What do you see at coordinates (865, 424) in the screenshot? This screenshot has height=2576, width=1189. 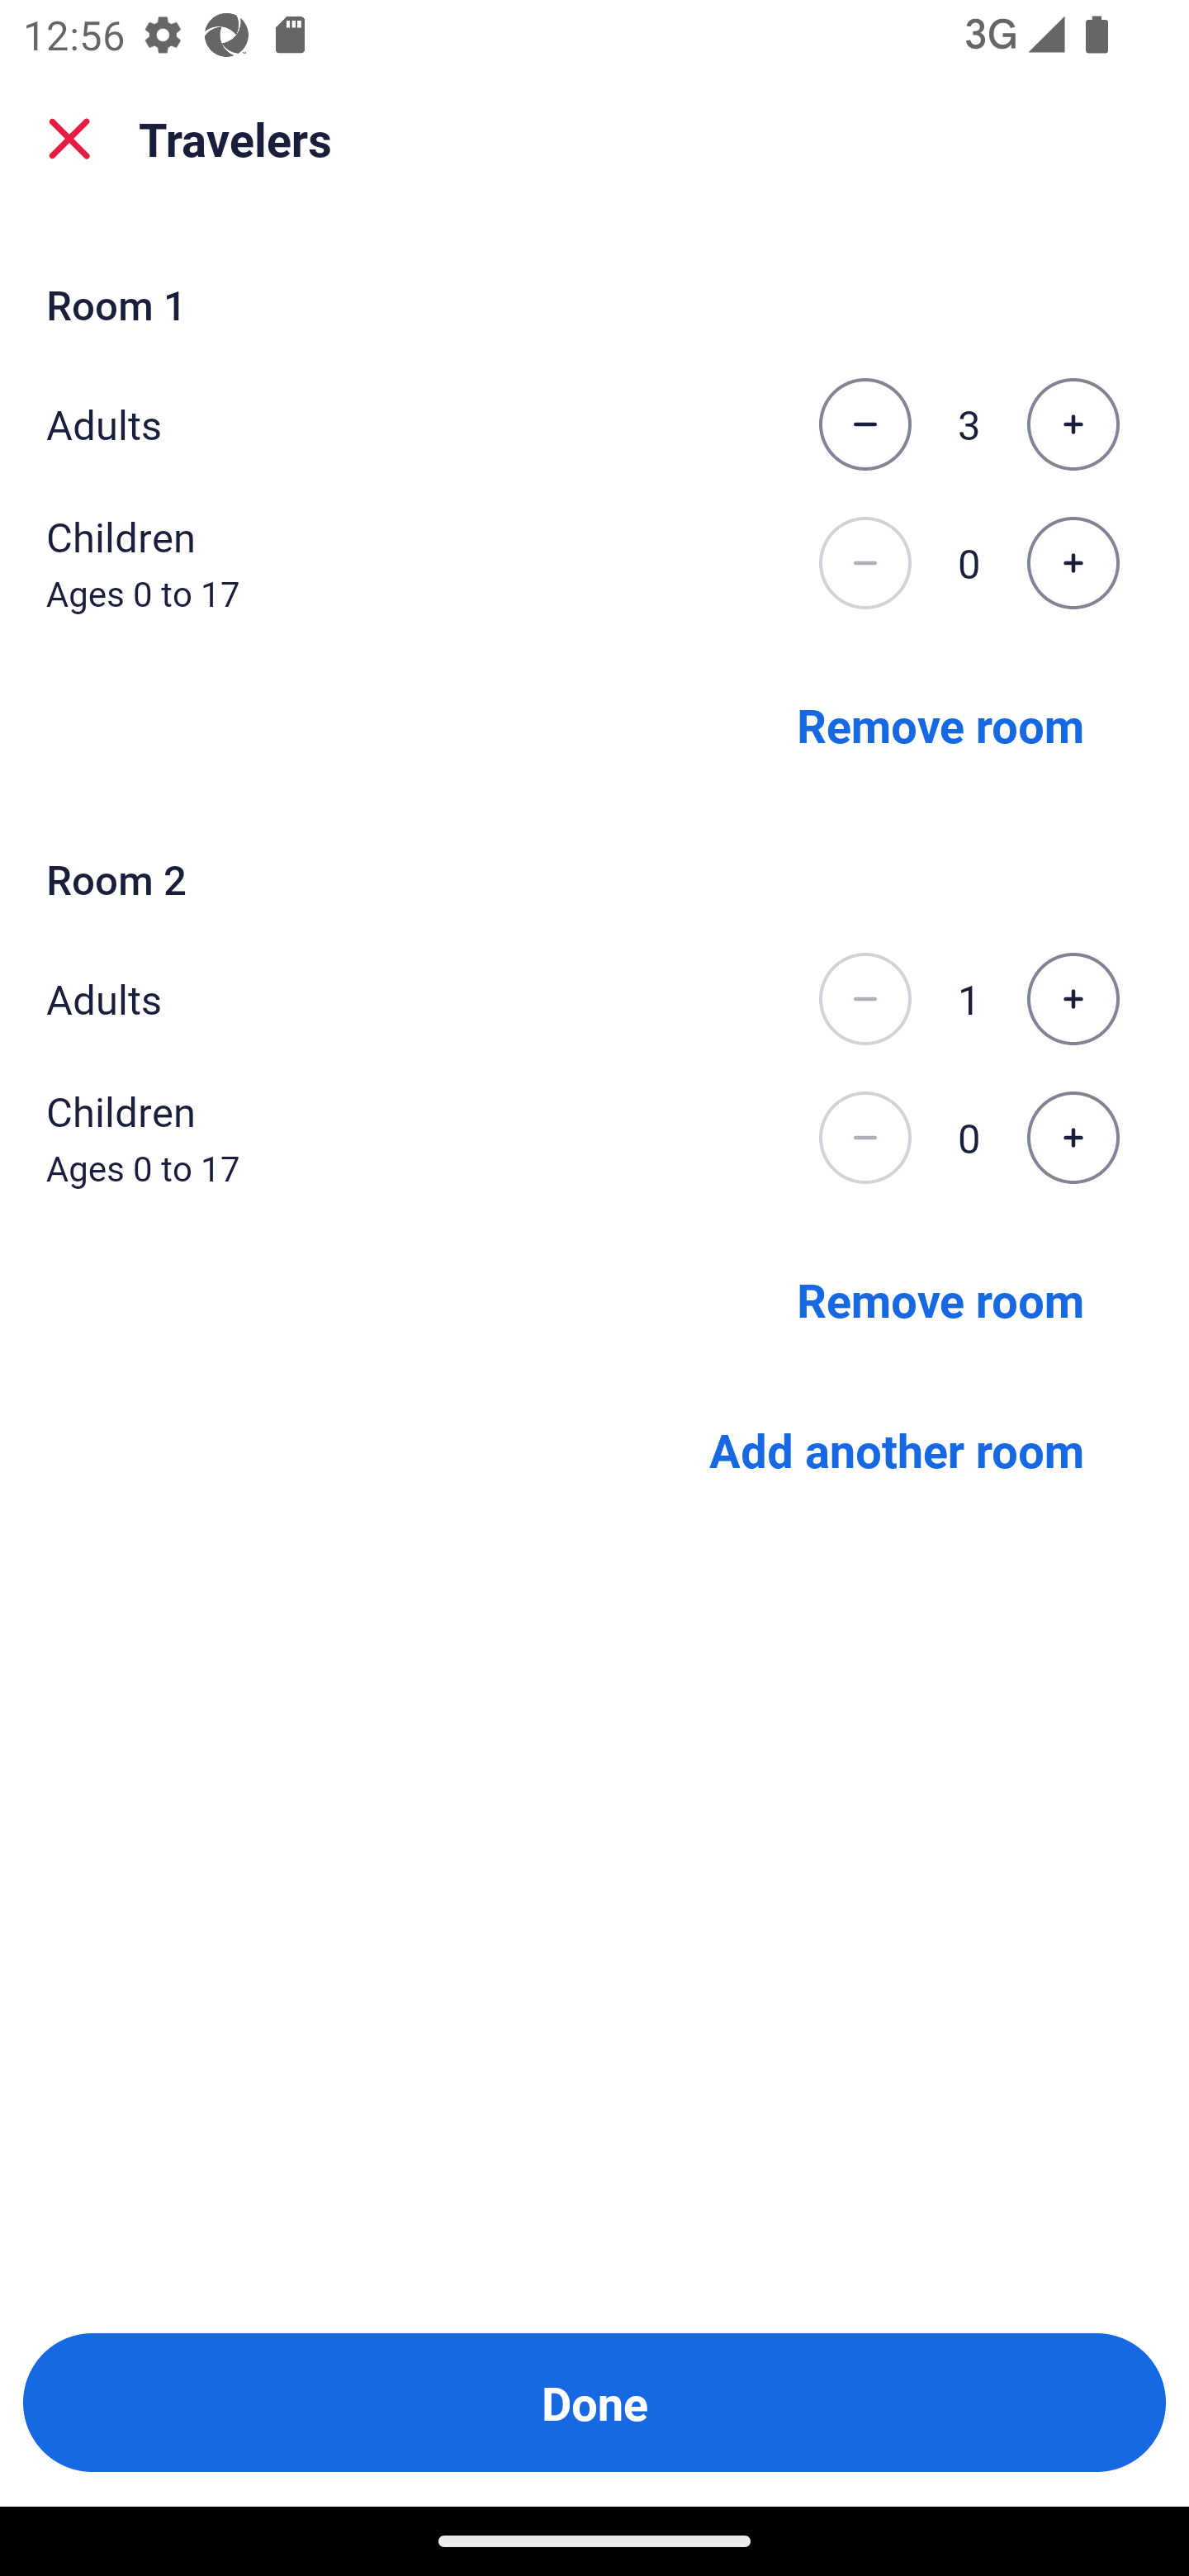 I see `Decrease the number of adults` at bounding box center [865, 424].